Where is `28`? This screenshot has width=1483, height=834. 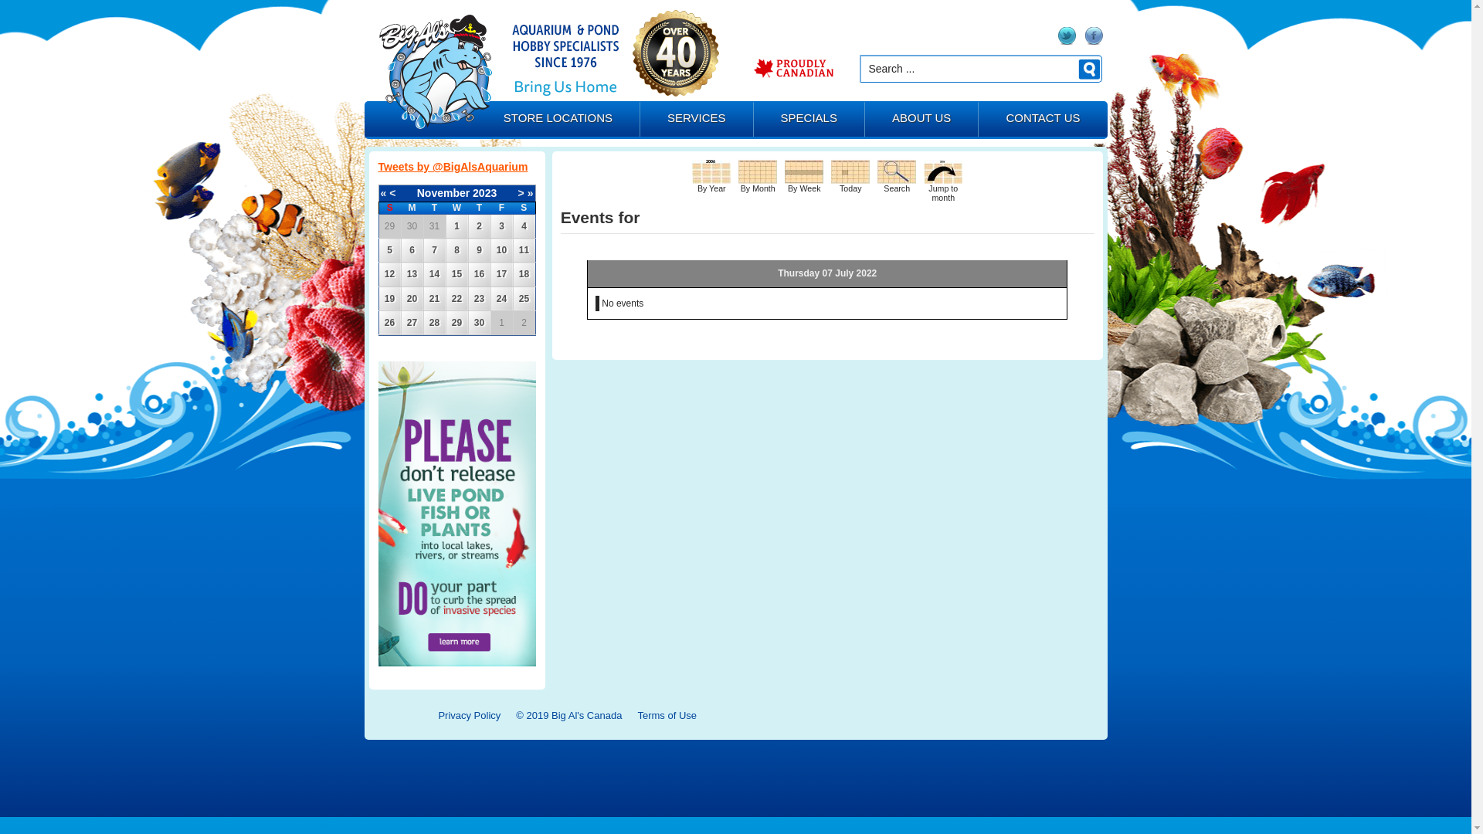 28 is located at coordinates (434, 323).